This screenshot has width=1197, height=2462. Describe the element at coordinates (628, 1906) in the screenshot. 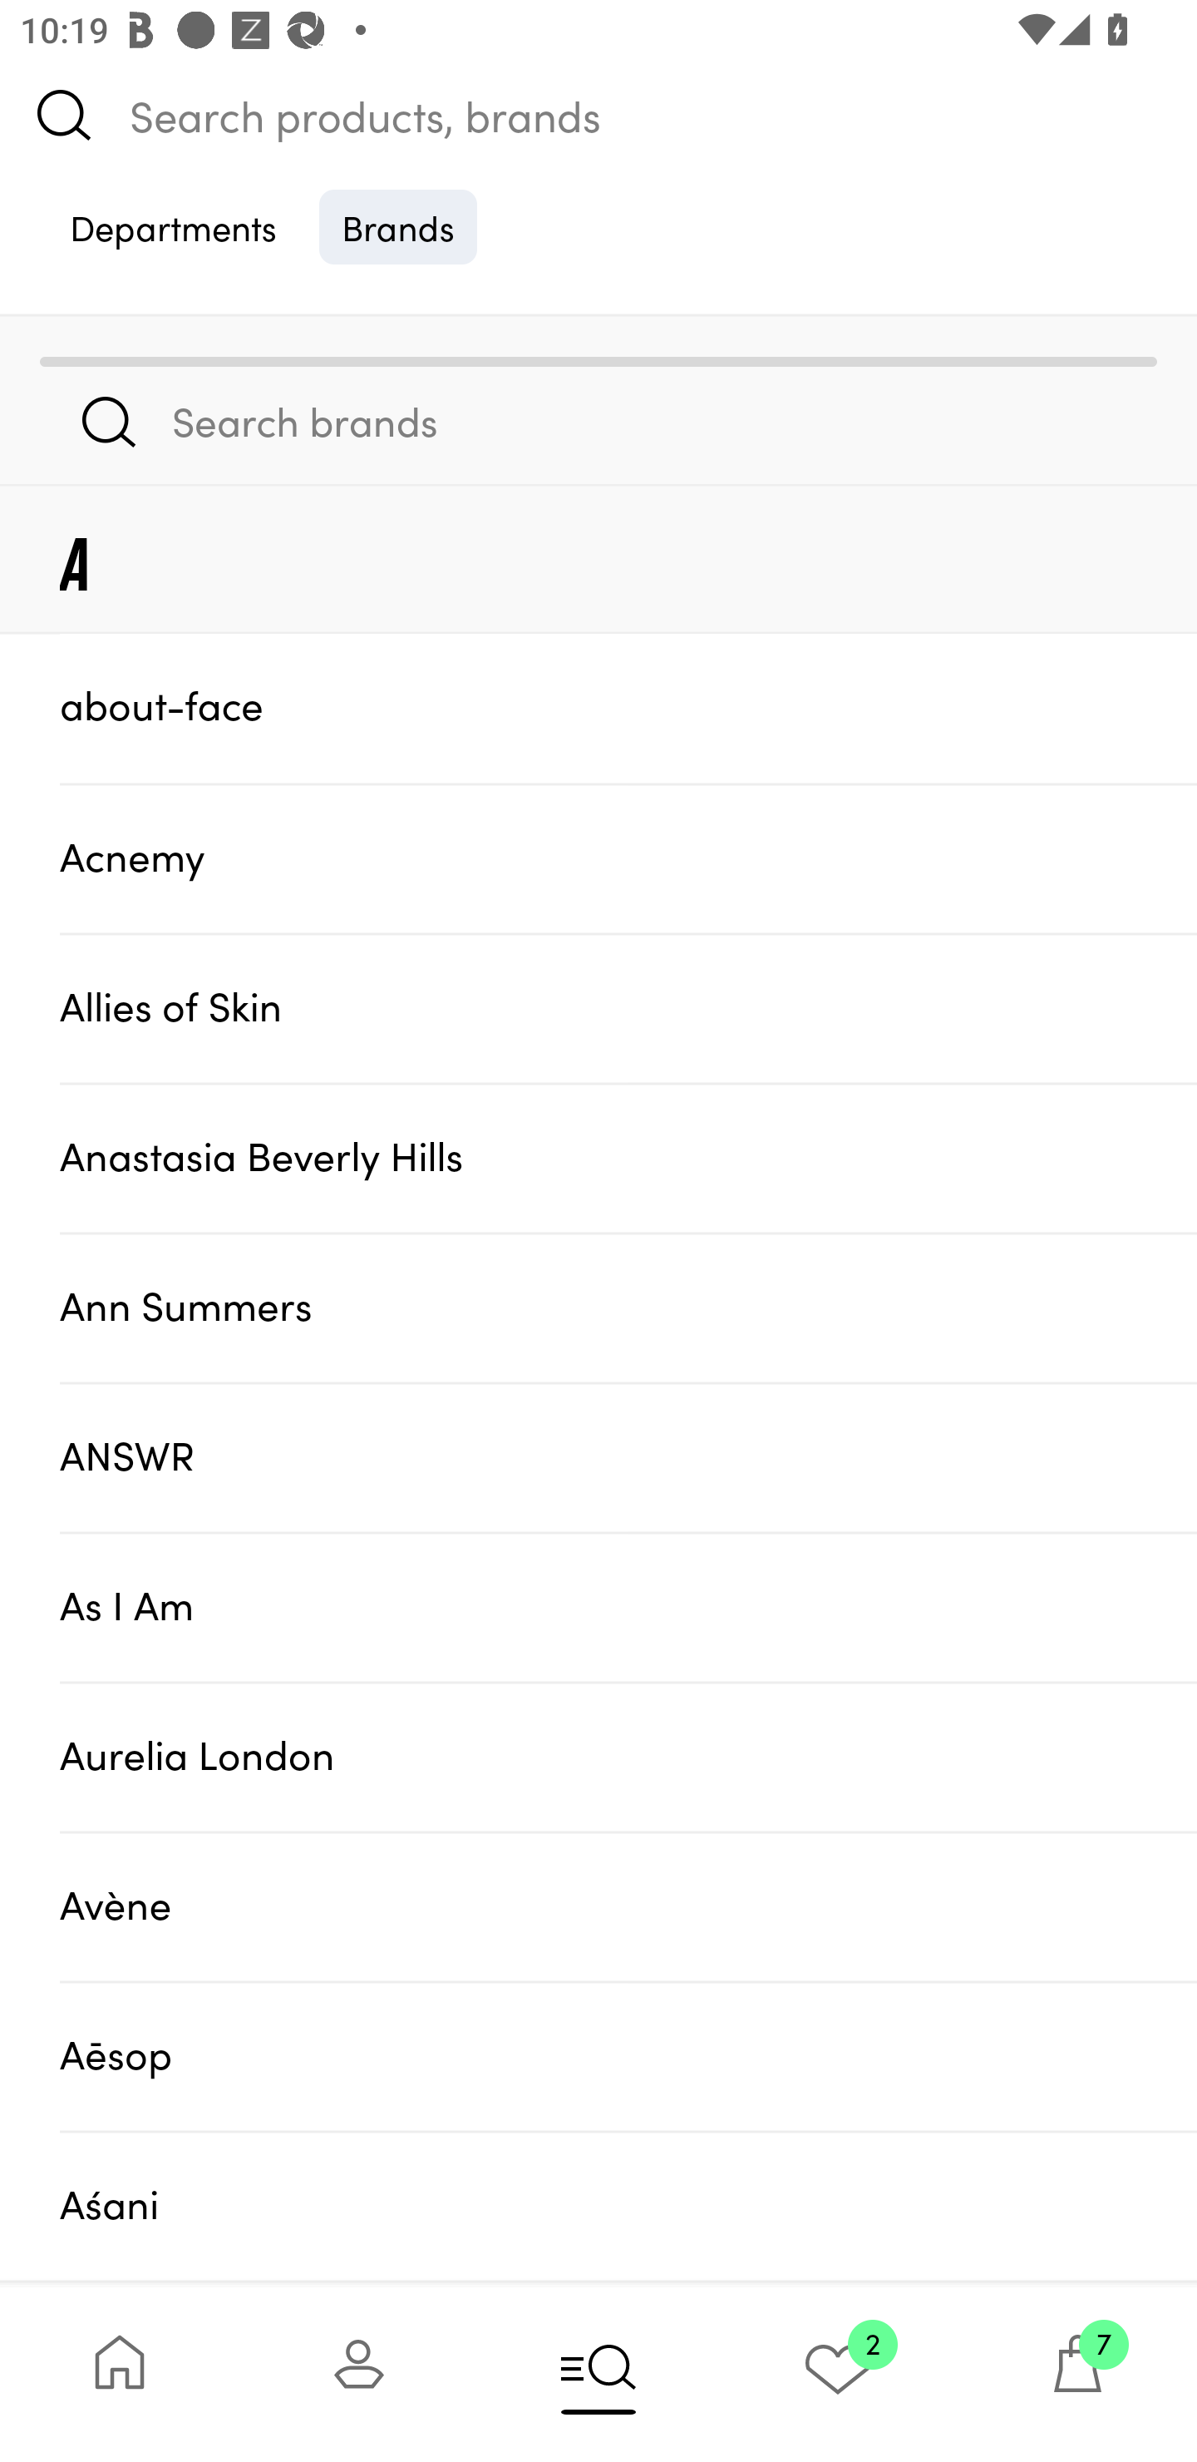

I see `Avène` at that location.